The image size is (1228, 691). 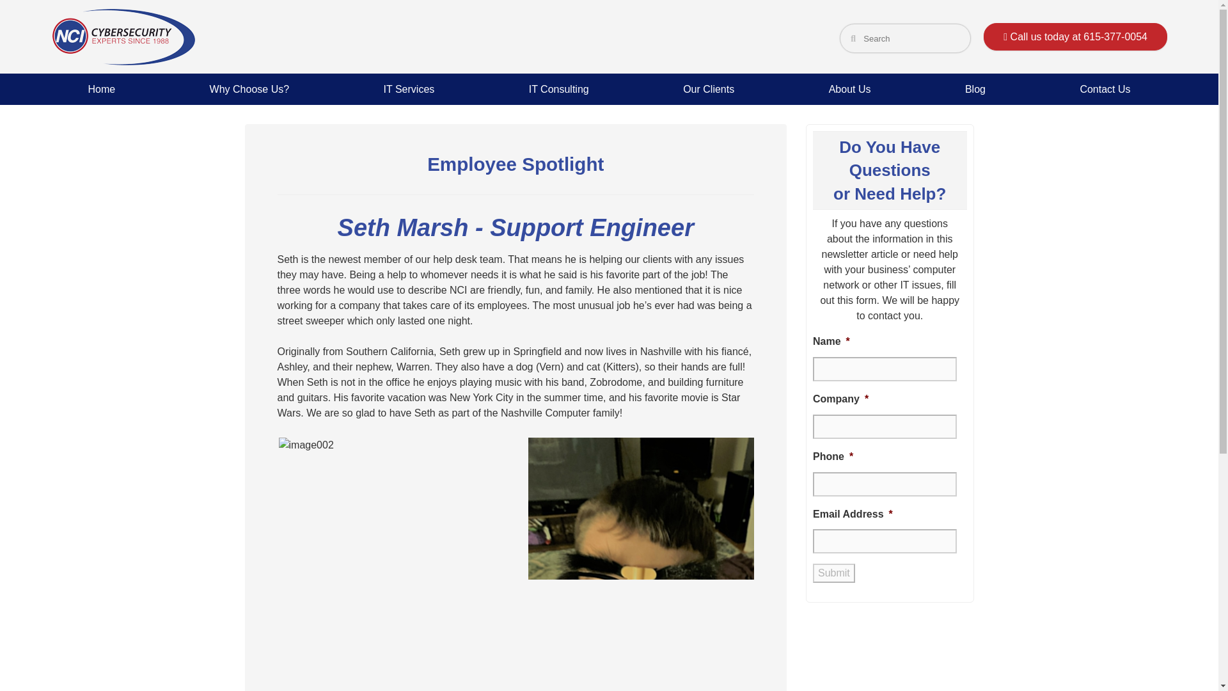 I want to click on Call us today at 615-377-0054, so click(x=1075, y=36).